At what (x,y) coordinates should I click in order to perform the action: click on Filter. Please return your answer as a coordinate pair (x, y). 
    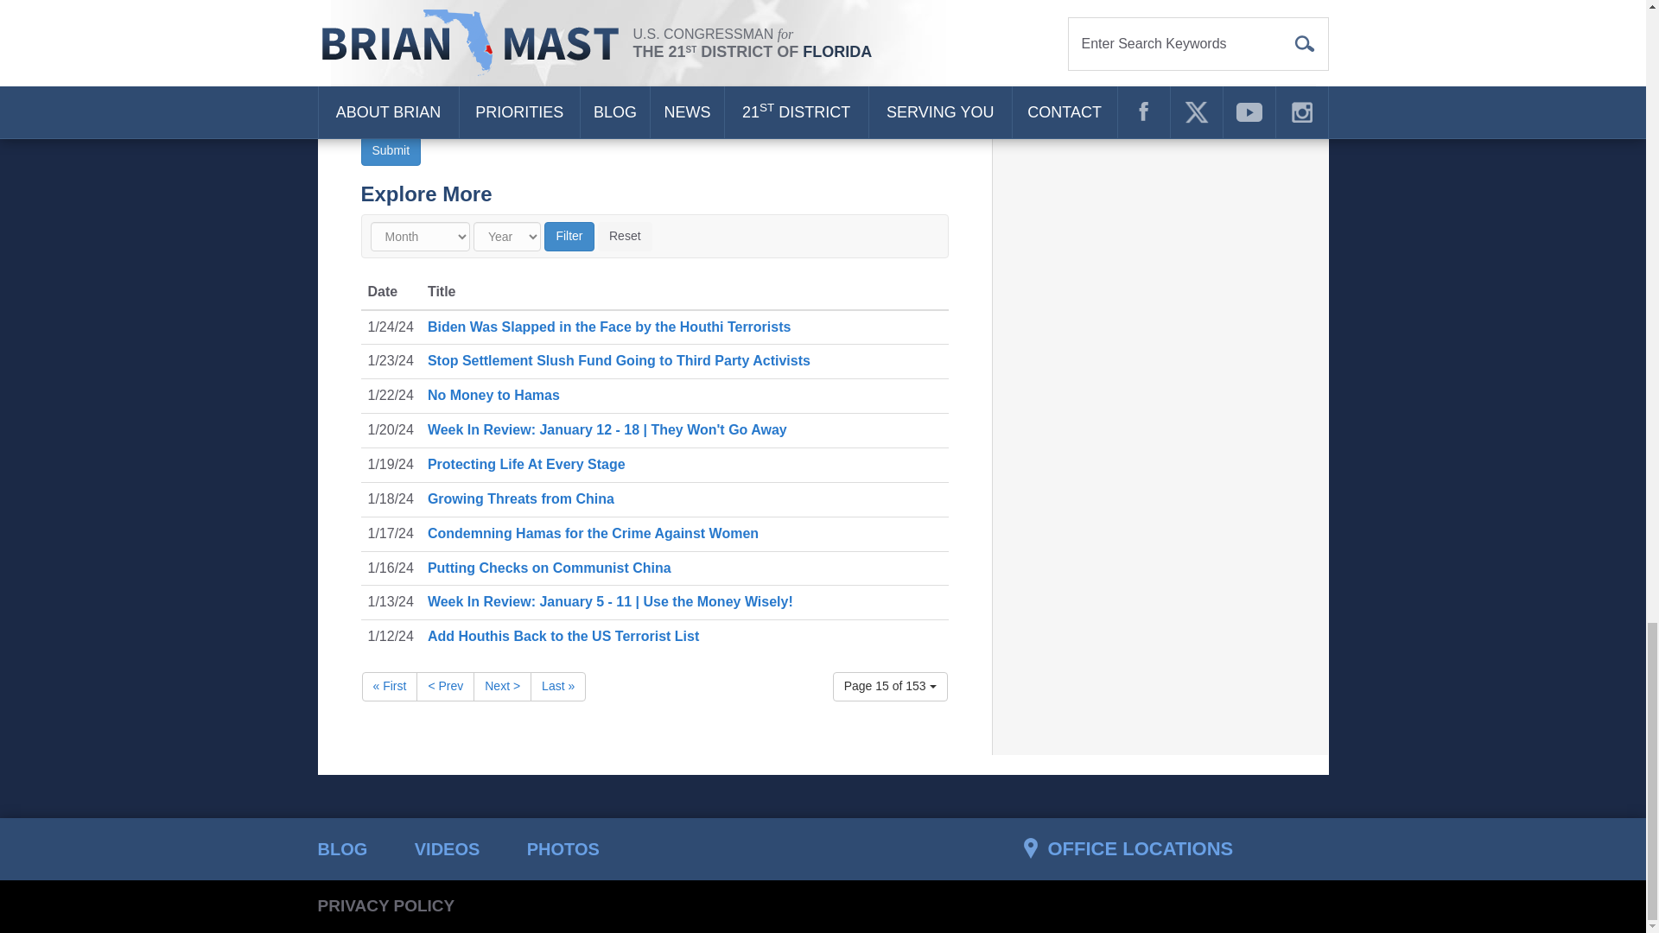
    Looking at the image, I should click on (569, 237).